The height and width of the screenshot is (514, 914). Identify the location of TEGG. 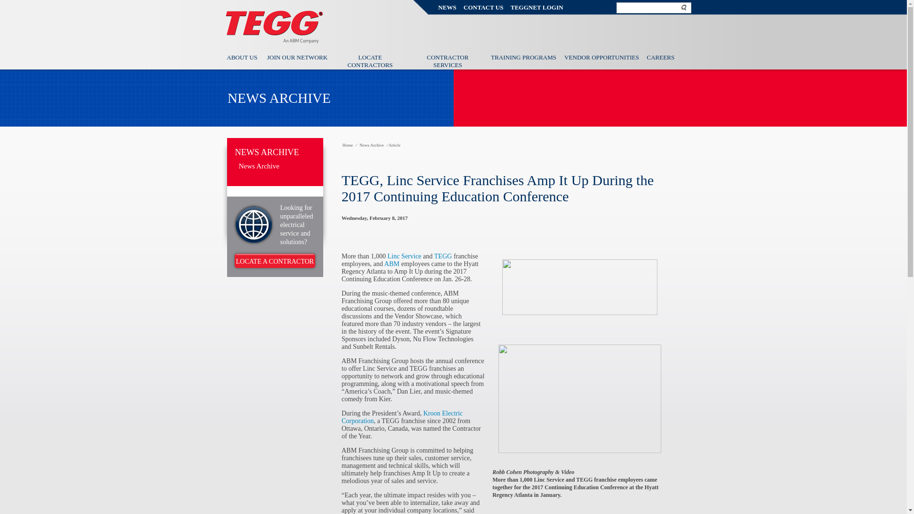
(444, 256).